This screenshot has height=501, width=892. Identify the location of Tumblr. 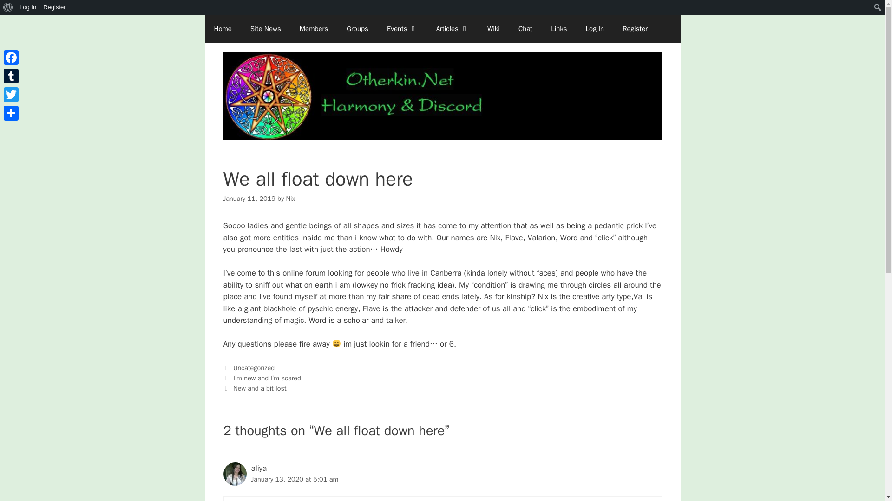
(11, 76).